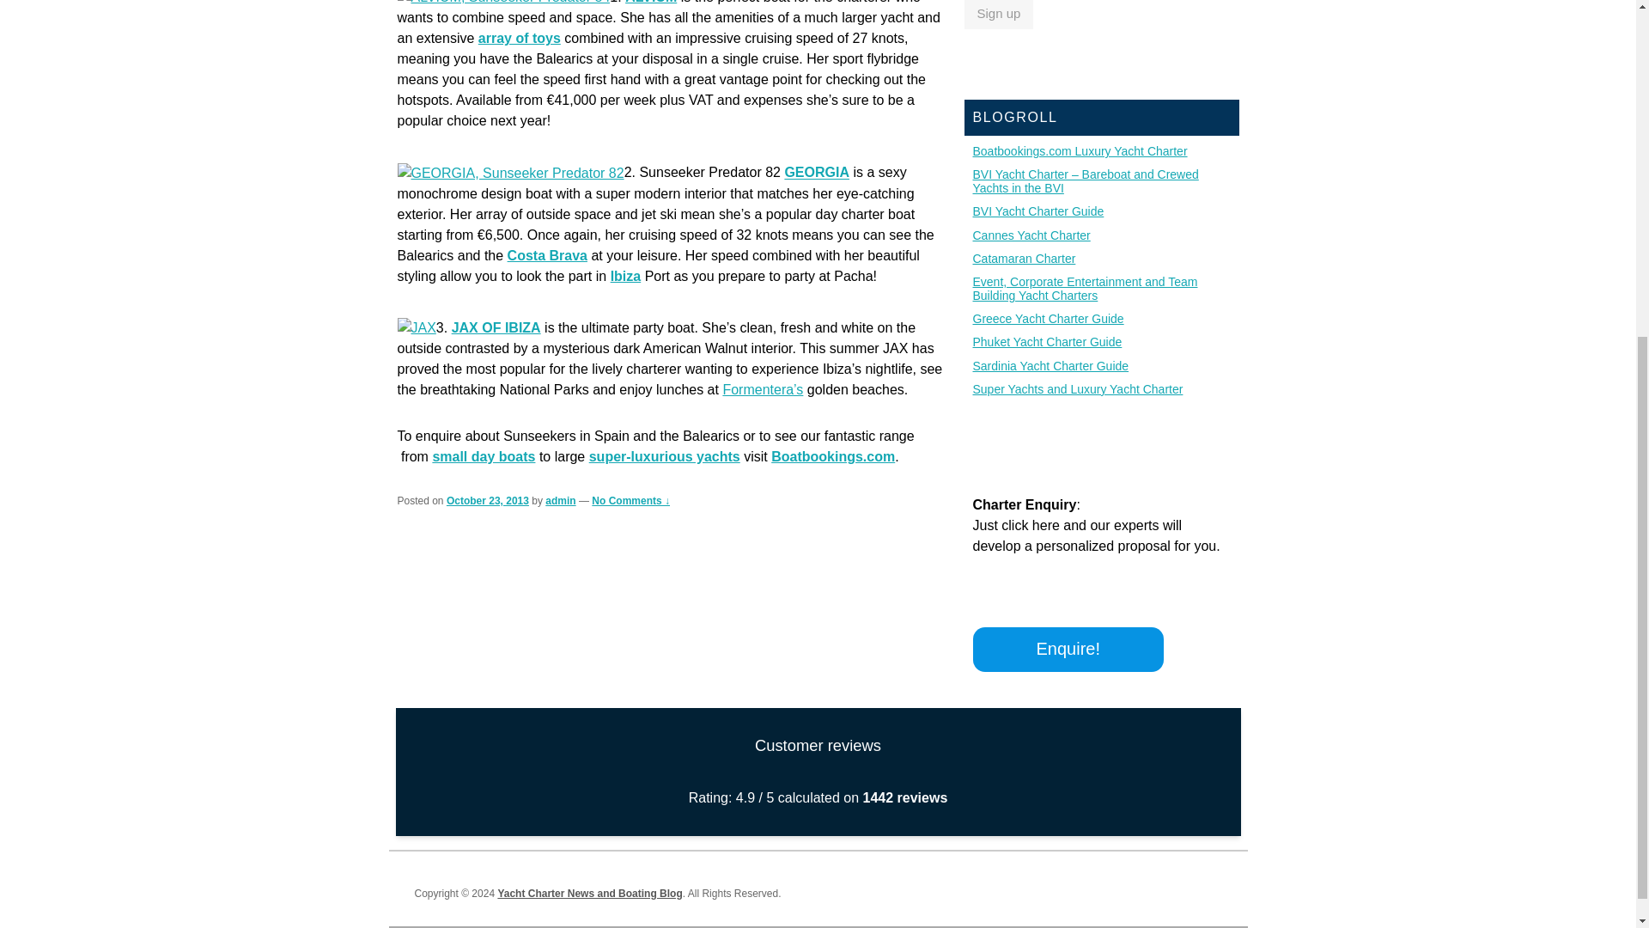 The height and width of the screenshot is (928, 1649). Describe the element at coordinates (763, 389) in the screenshot. I see `Ibiza and Formentera Day Charter Itinerary` at that location.